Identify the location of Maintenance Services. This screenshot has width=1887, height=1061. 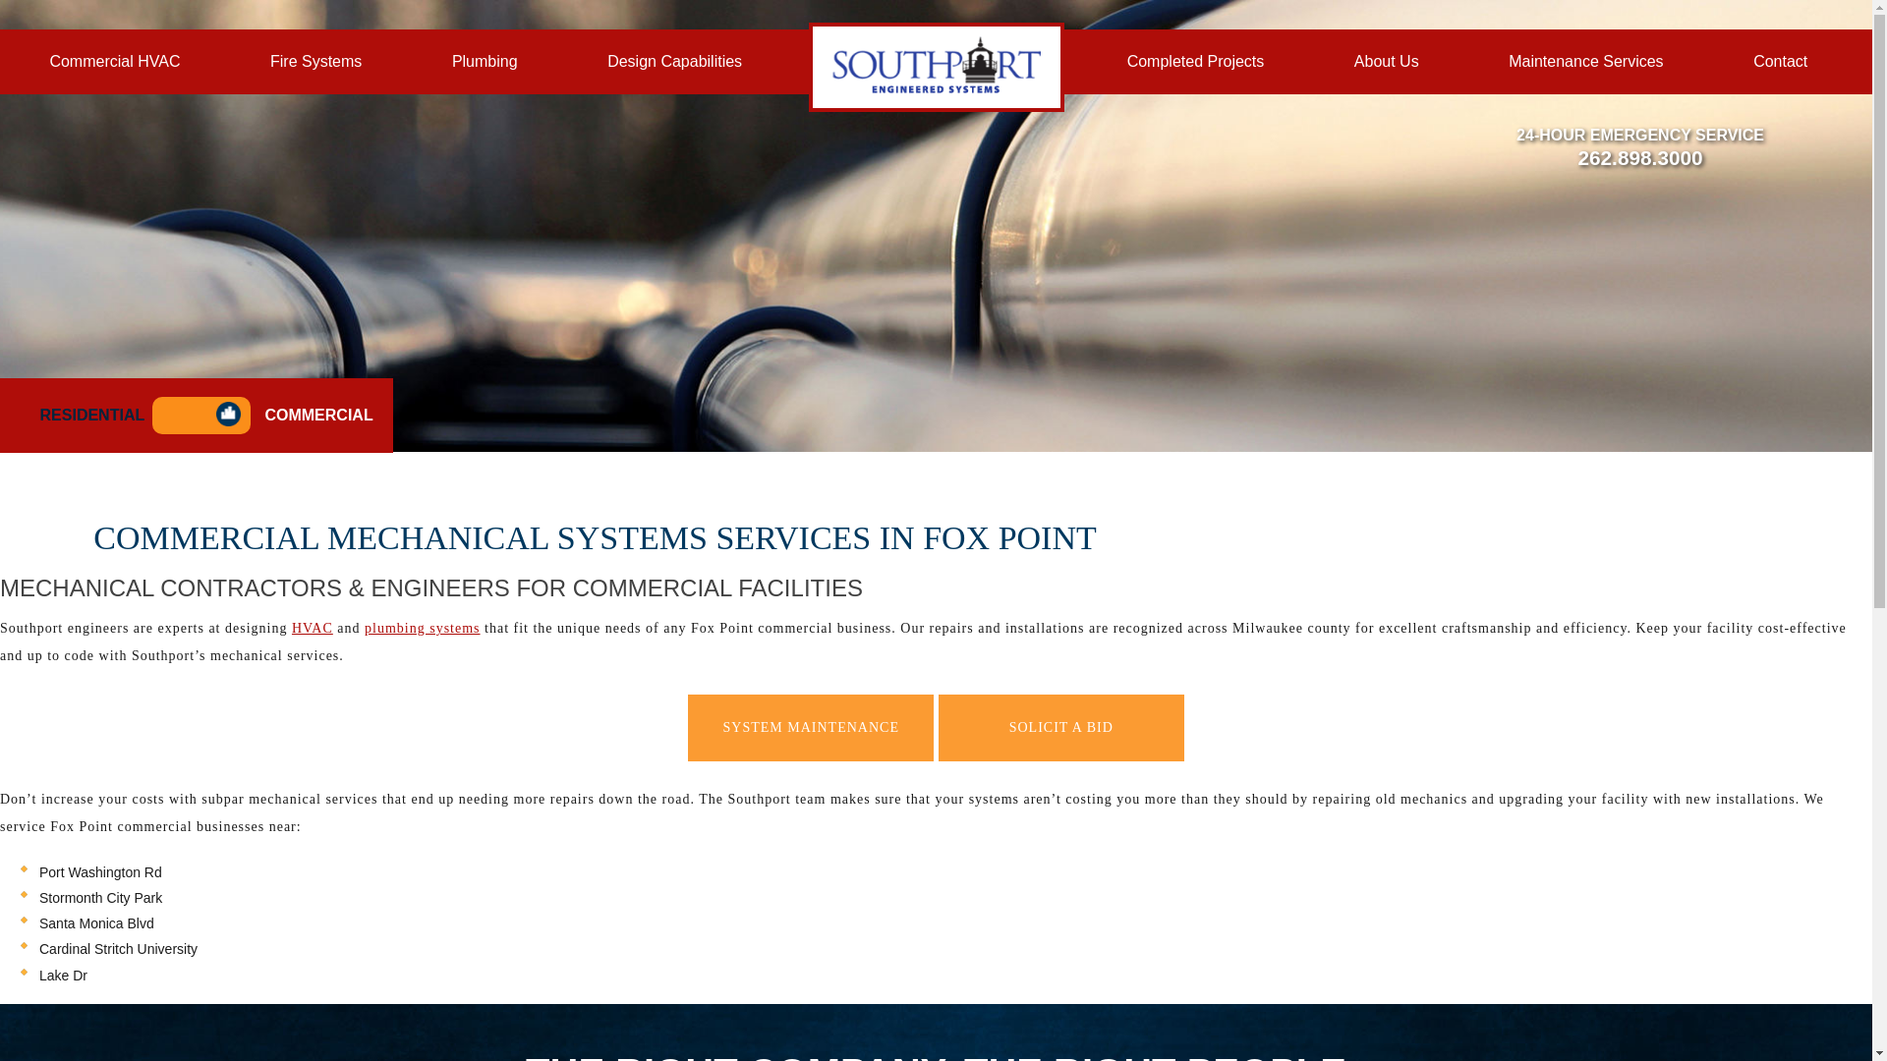
(1585, 62).